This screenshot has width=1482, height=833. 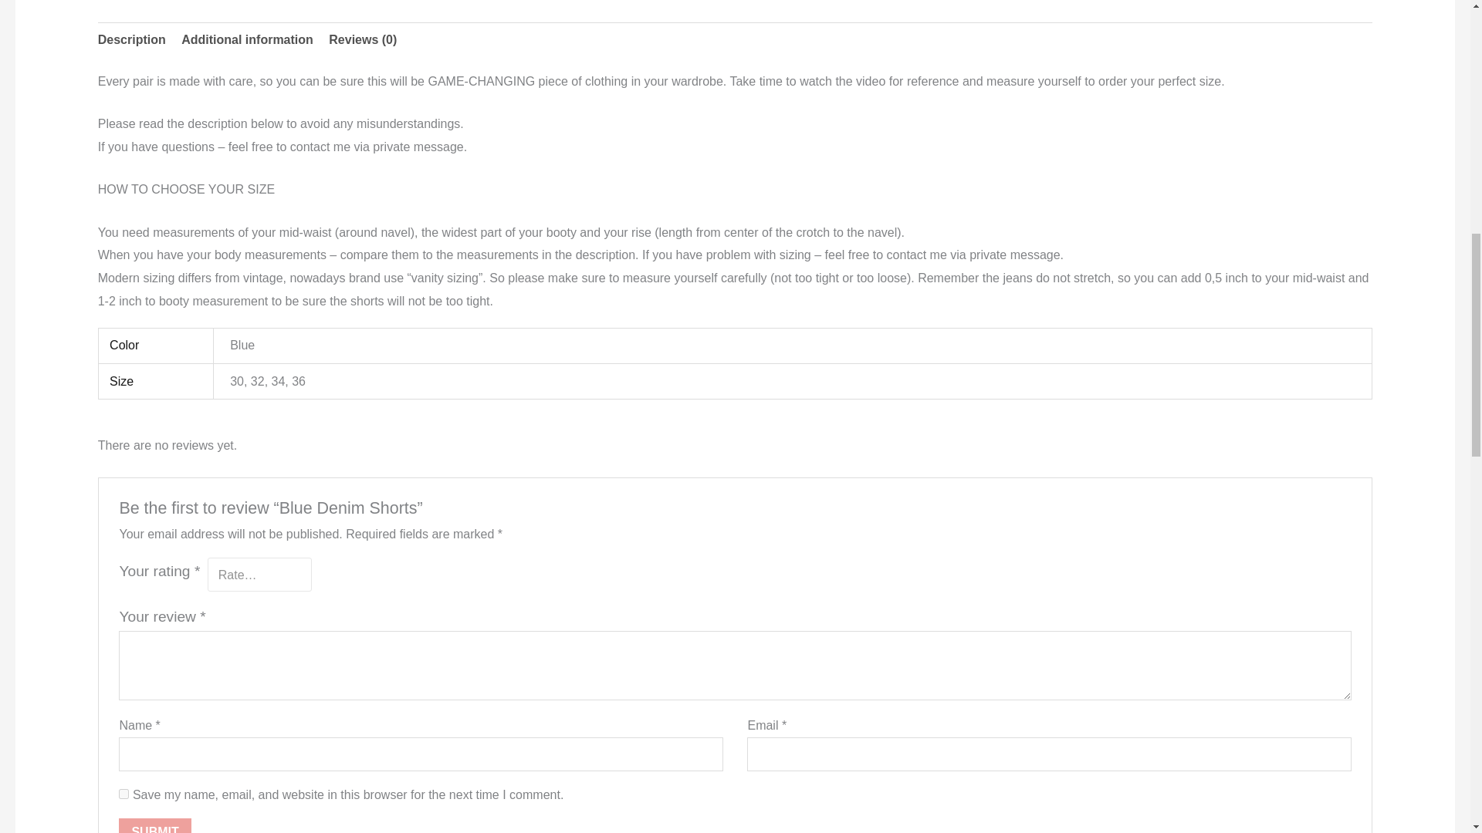 What do you see at coordinates (123, 793) in the screenshot?
I see `yes` at bounding box center [123, 793].